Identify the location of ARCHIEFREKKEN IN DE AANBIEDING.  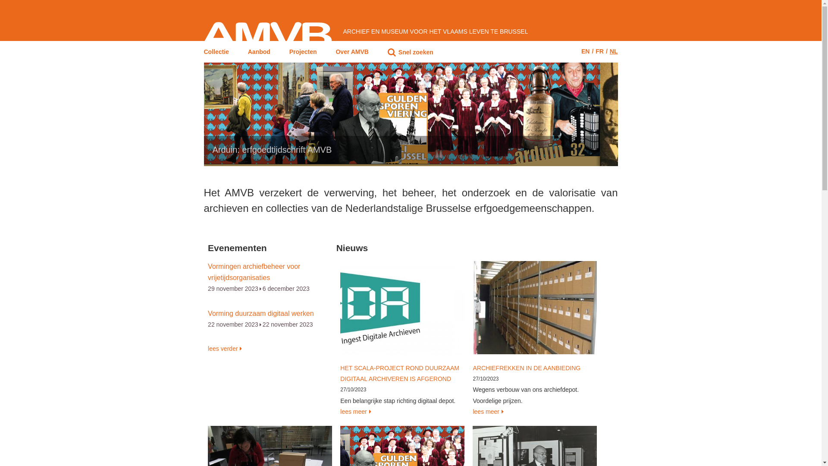
(527, 368).